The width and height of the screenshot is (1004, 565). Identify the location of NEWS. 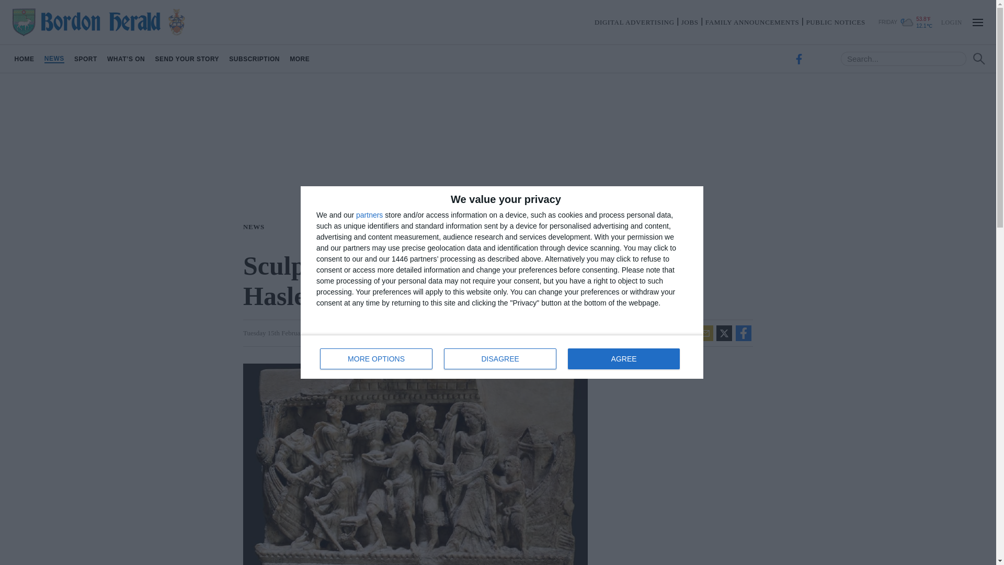
(86, 59).